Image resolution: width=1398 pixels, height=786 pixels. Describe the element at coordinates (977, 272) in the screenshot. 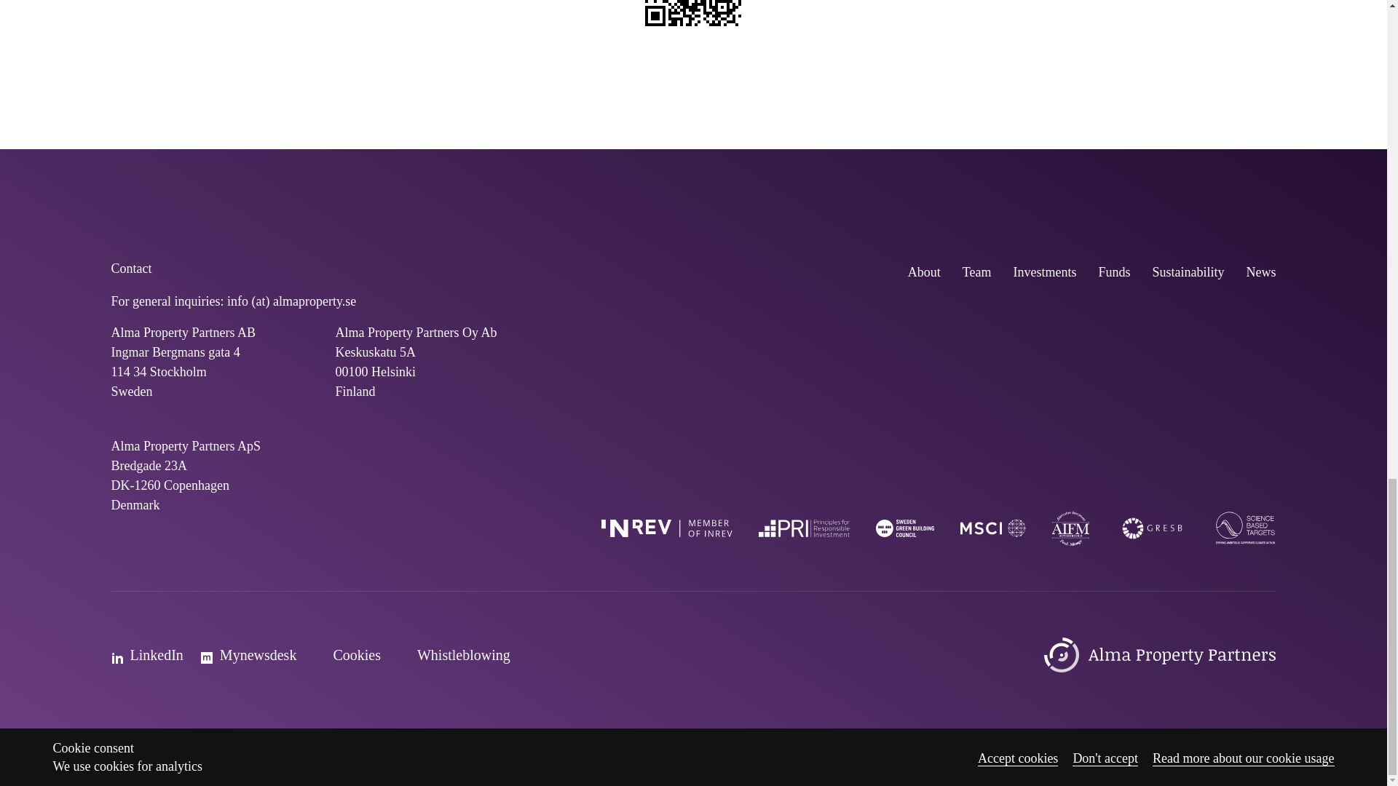

I see `Team` at that location.